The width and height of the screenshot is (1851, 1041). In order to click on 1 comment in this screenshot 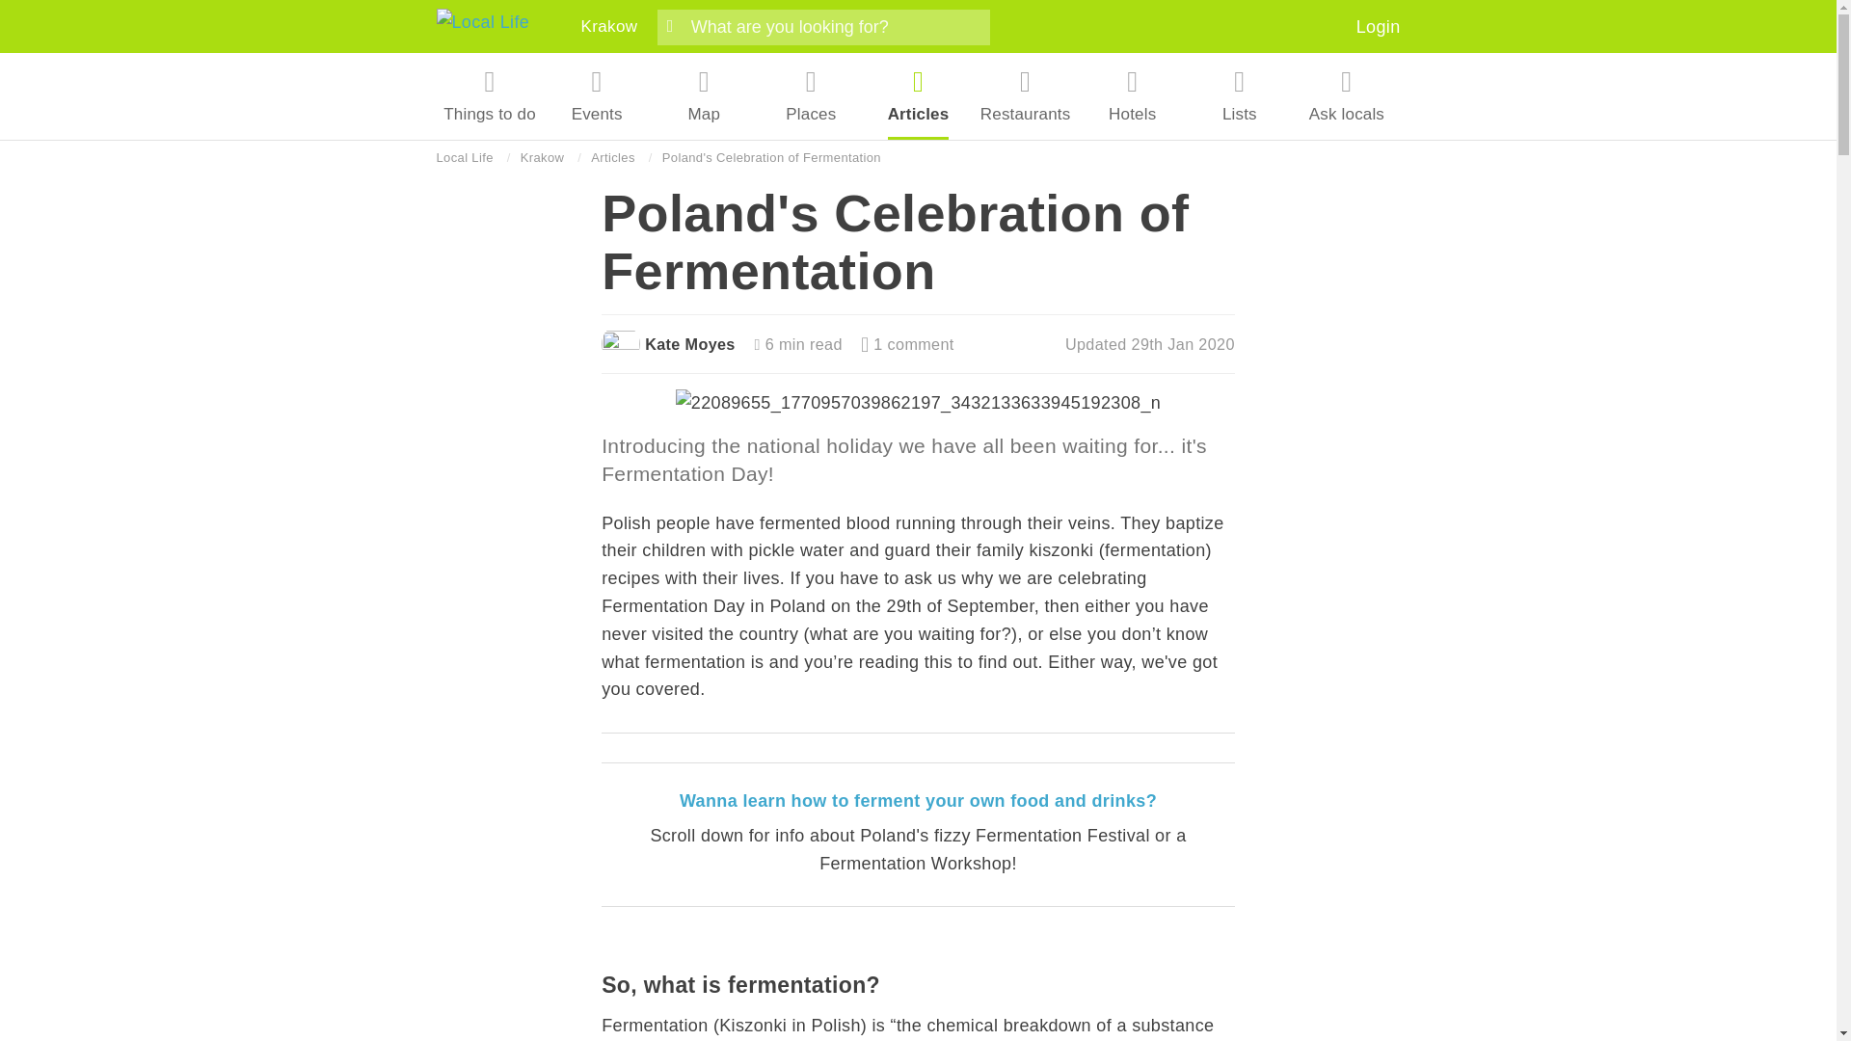, I will do `click(906, 343)`.